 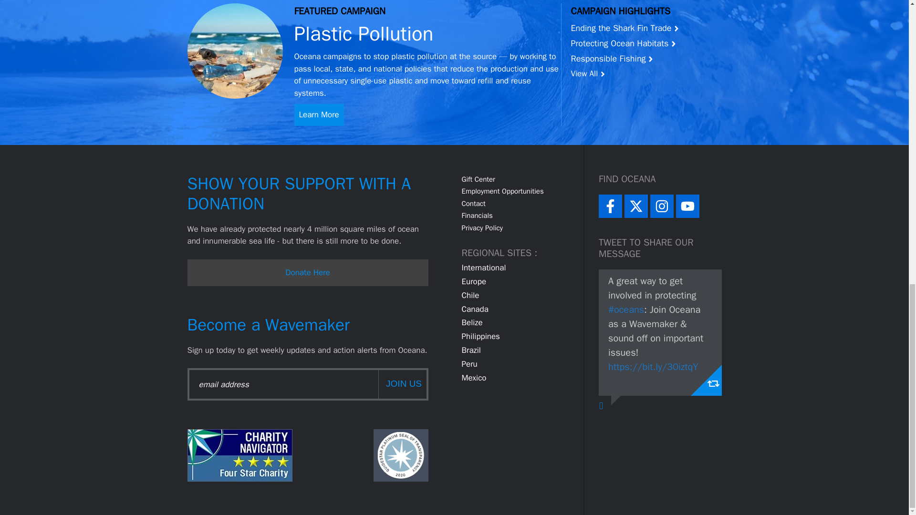 What do you see at coordinates (885, 330) in the screenshot?
I see `Scroll back to top` at bounding box center [885, 330].